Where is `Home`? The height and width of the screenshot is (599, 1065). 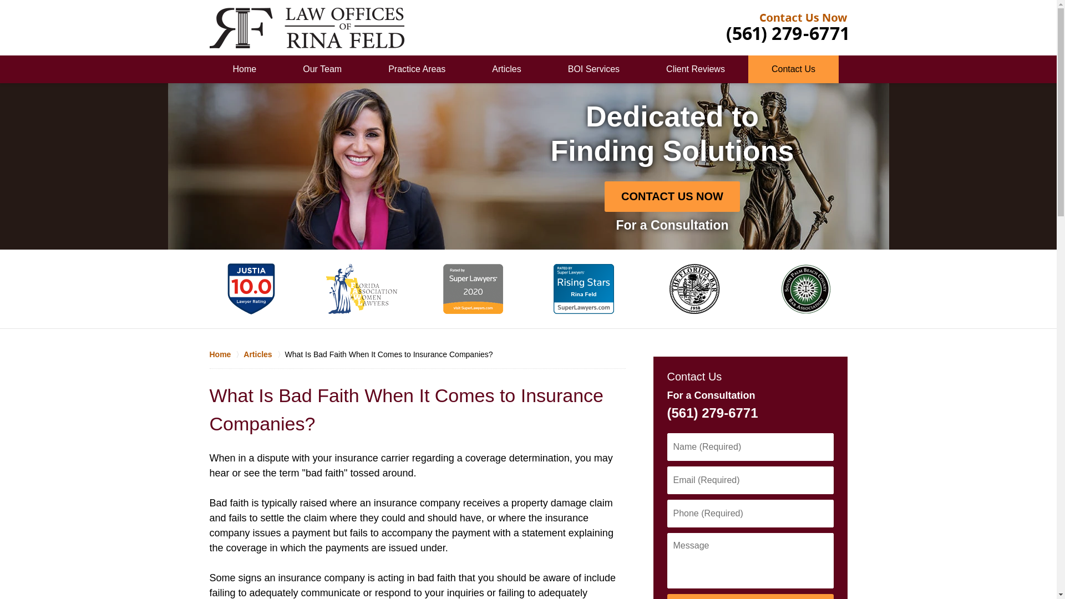 Home is located at coordinates (226, 354).